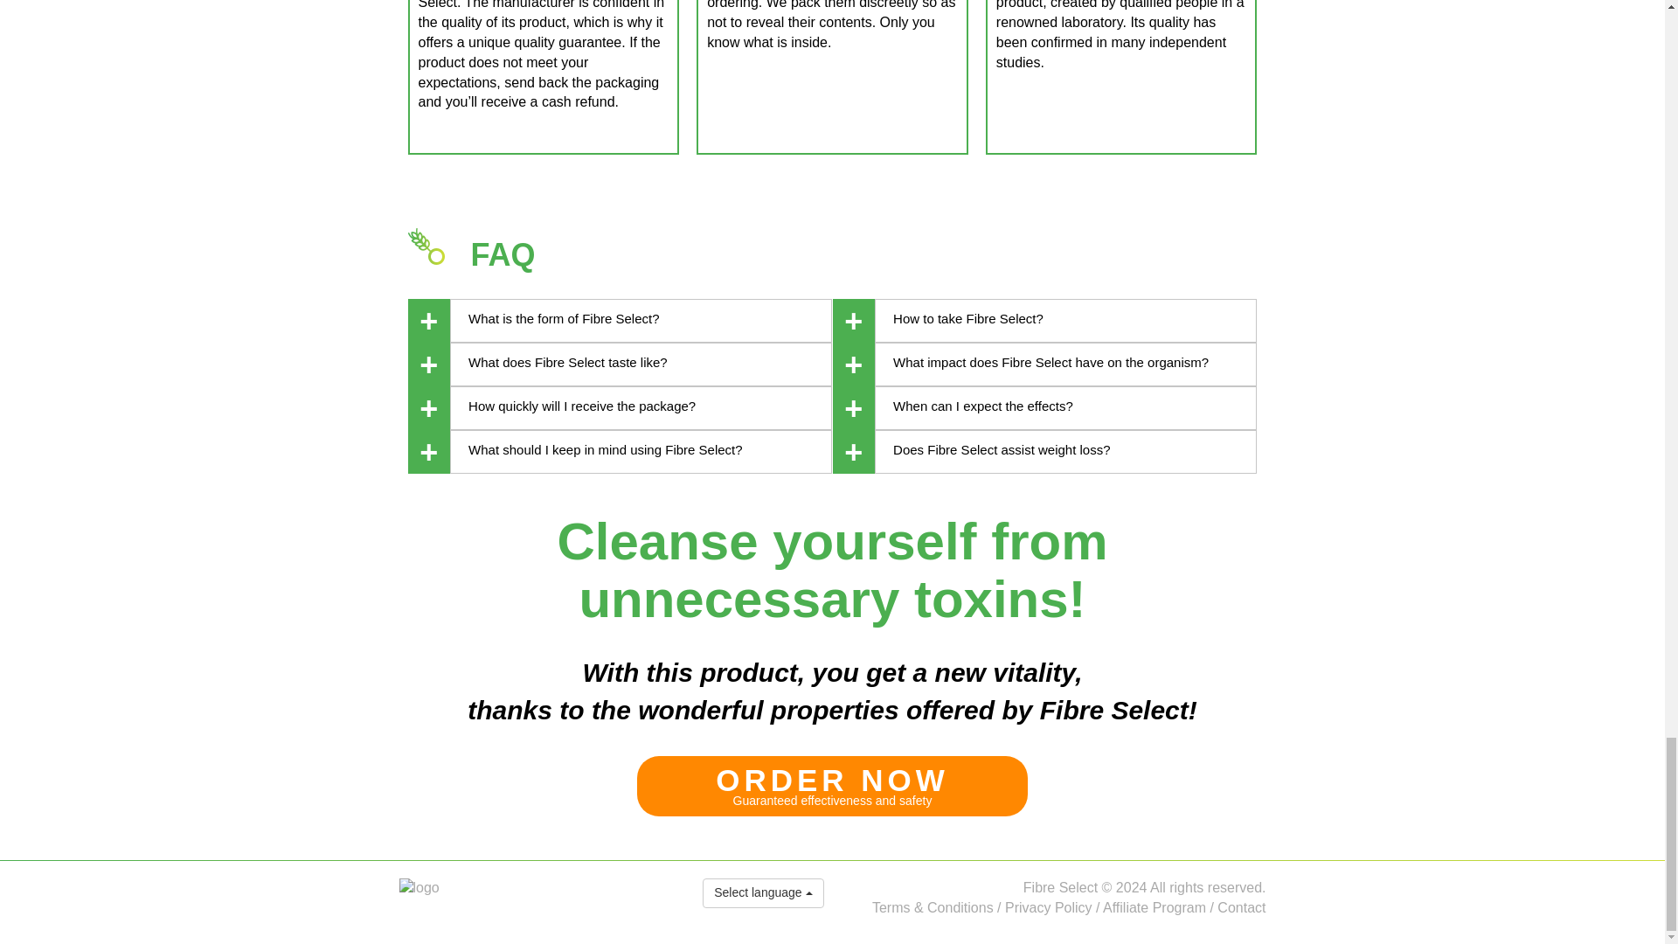  Describe the element at coordinates (832, 787) in the screenshot. I see `Privacy Policy` at that location.